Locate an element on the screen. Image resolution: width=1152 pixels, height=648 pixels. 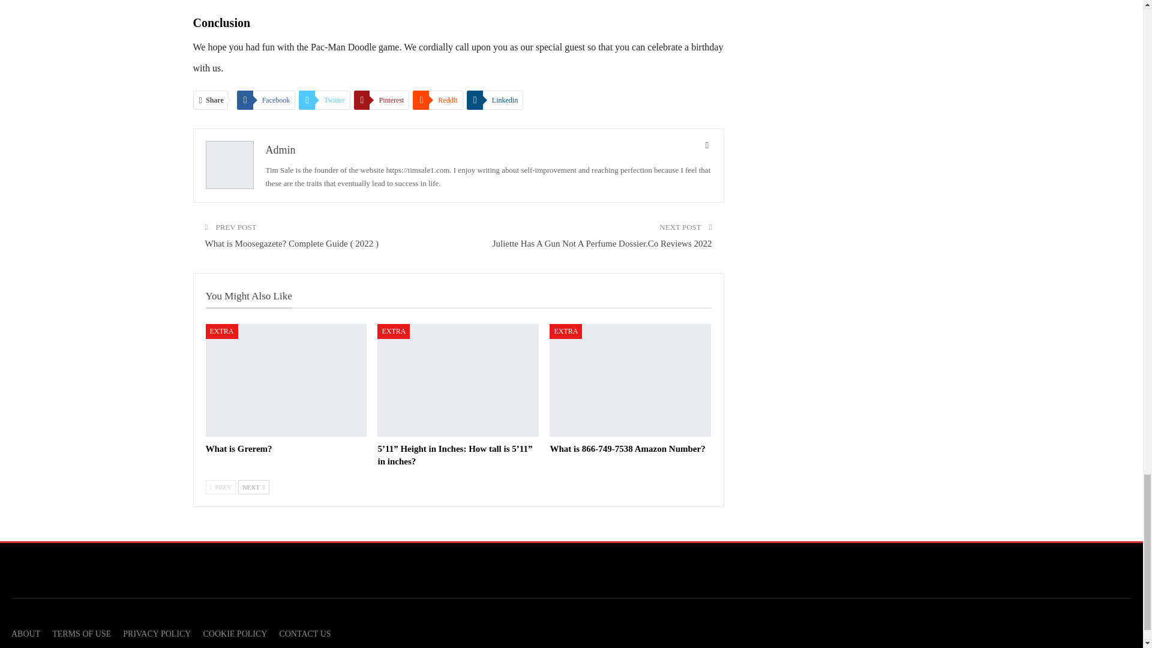
What is Grerem? is located at coordinates (286, 380).